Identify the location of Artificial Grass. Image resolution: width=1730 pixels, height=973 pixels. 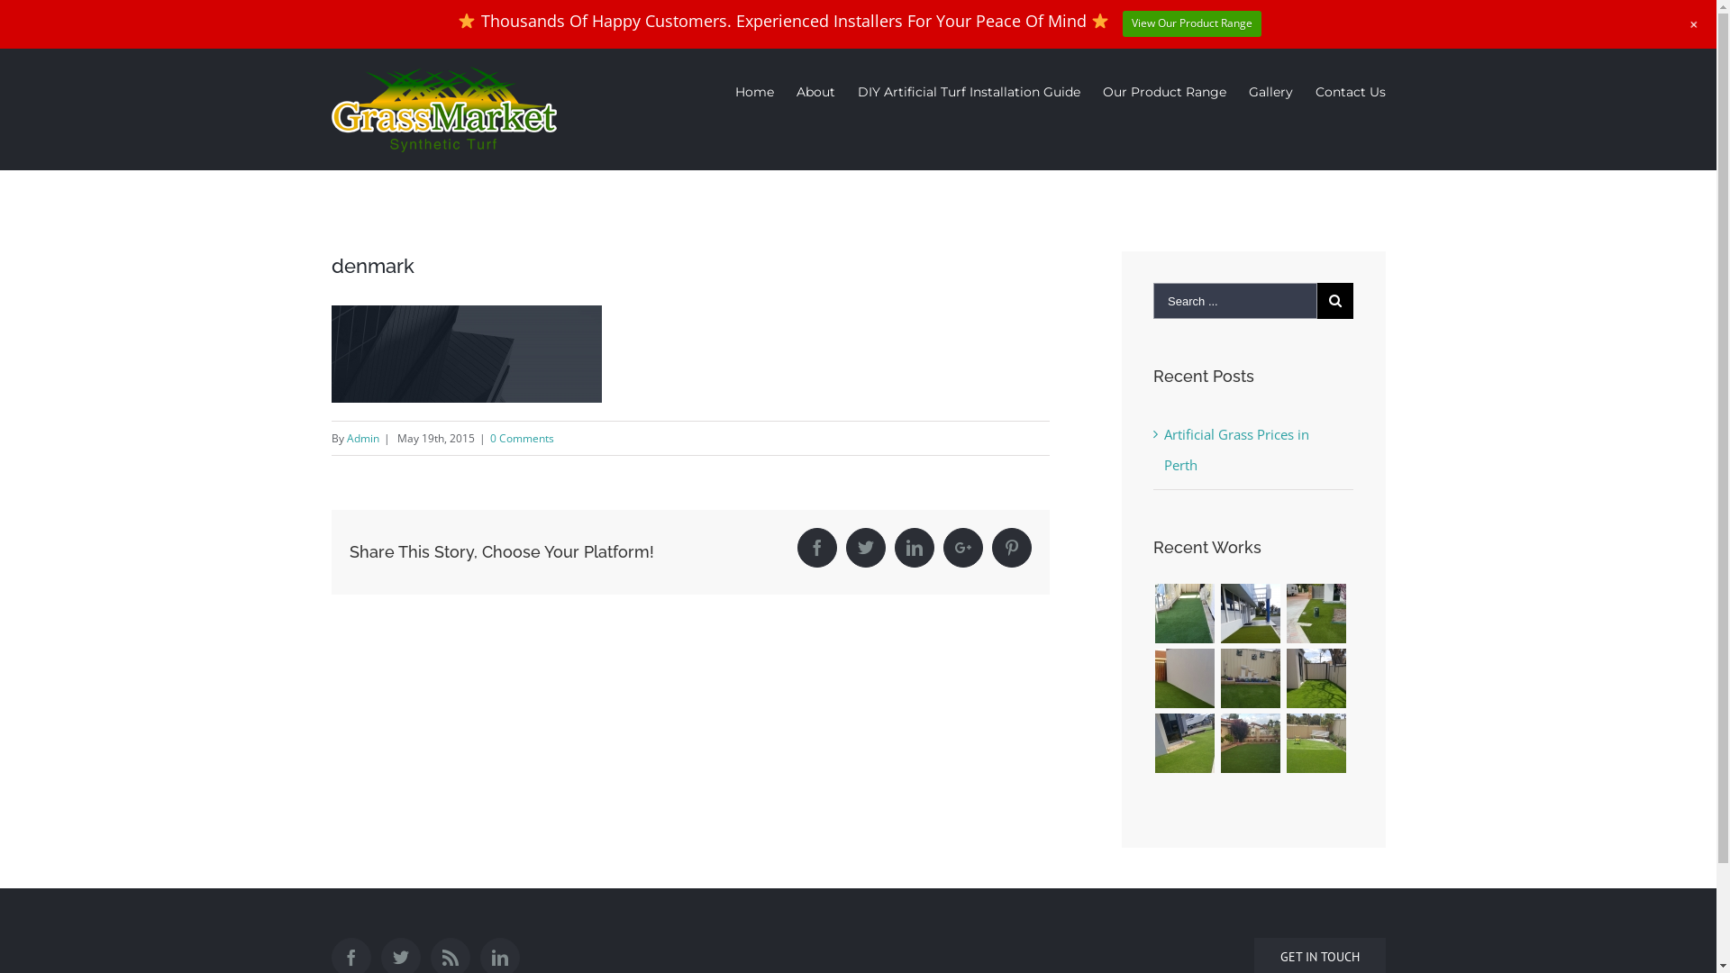
(1251, 743).